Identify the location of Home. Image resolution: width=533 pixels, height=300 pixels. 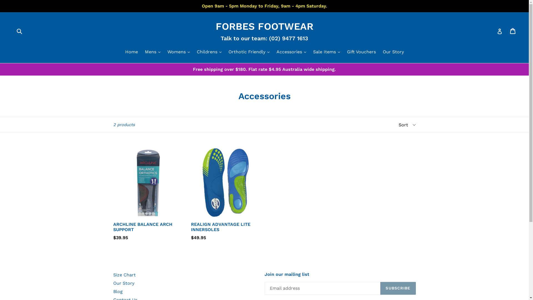
(131, 52).